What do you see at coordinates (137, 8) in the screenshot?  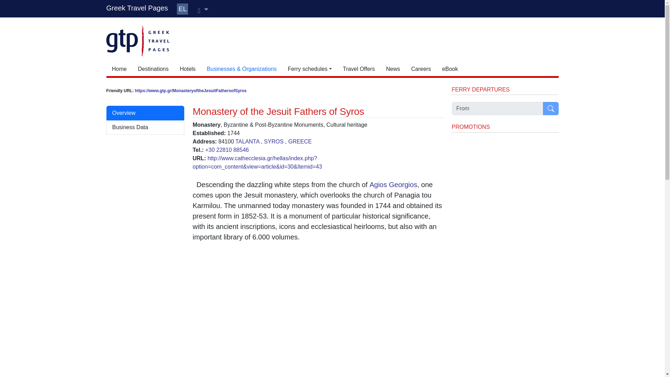 I see `Greek Travel Pages` at bounding box center [137, 8].